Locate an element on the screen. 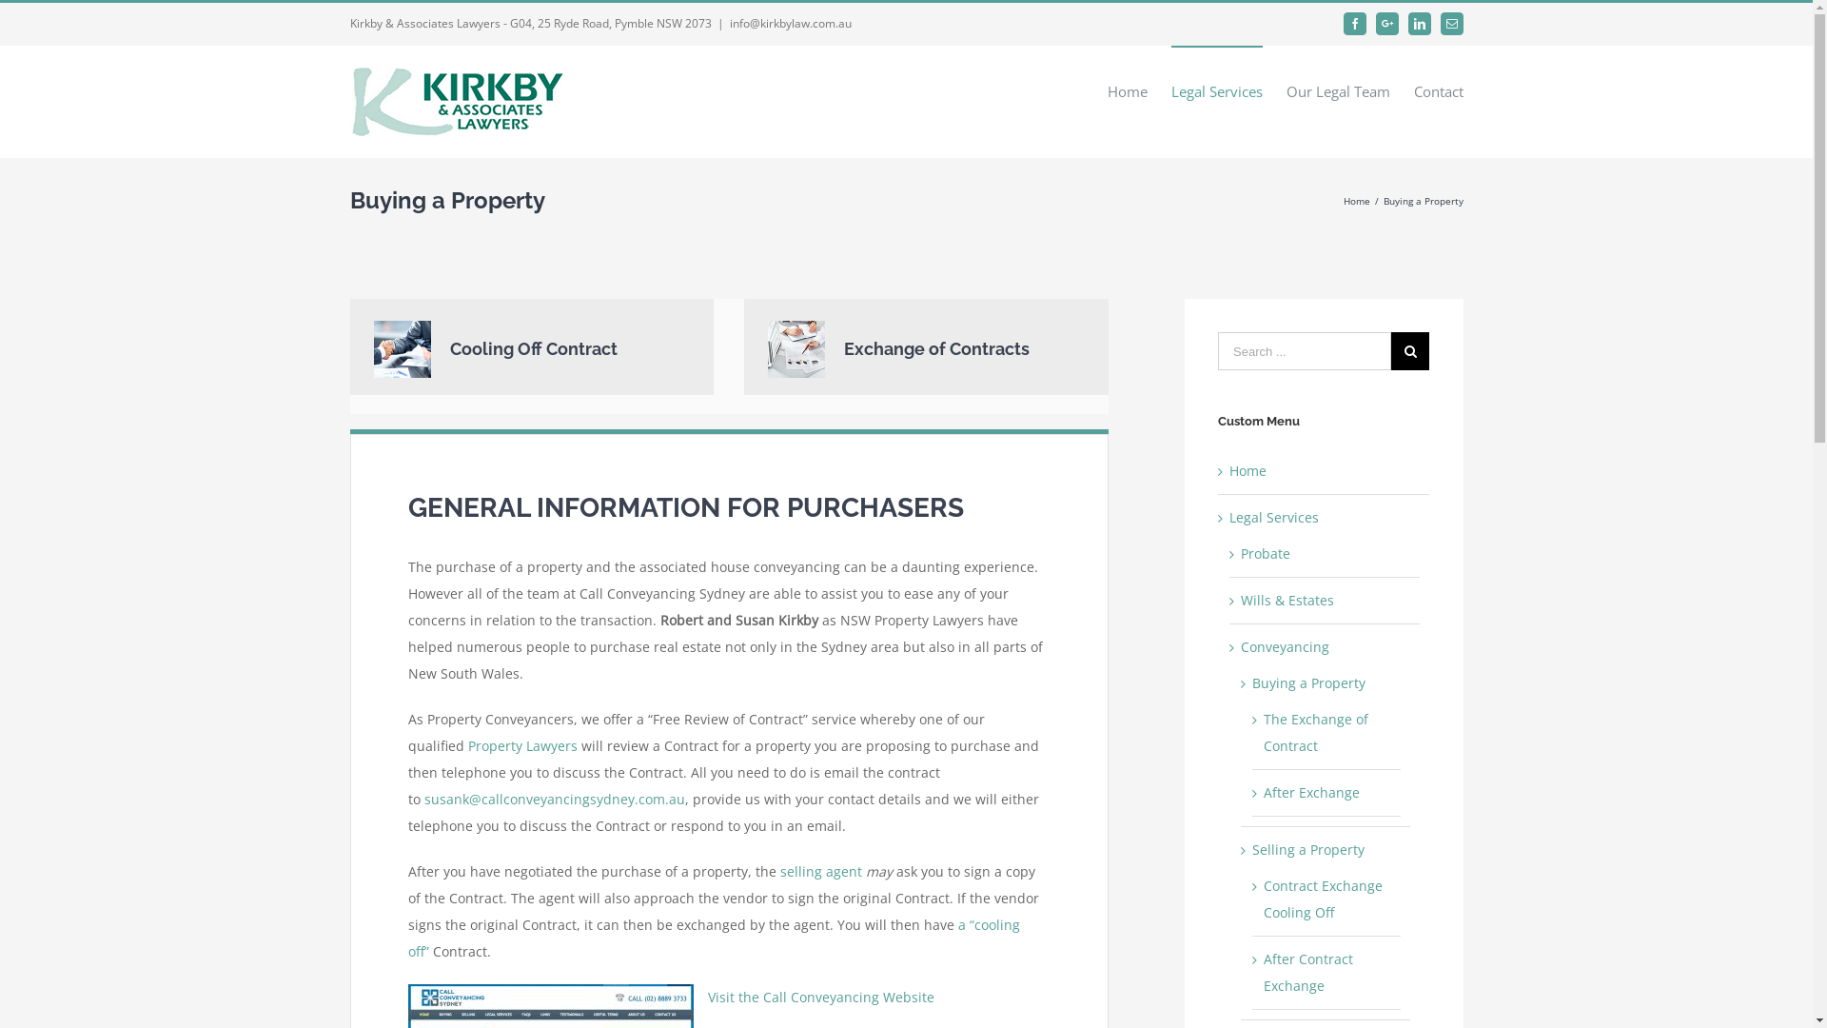 The image size is (1827, 1028). After Contract Exchange is located at coordinates (1308, 973).